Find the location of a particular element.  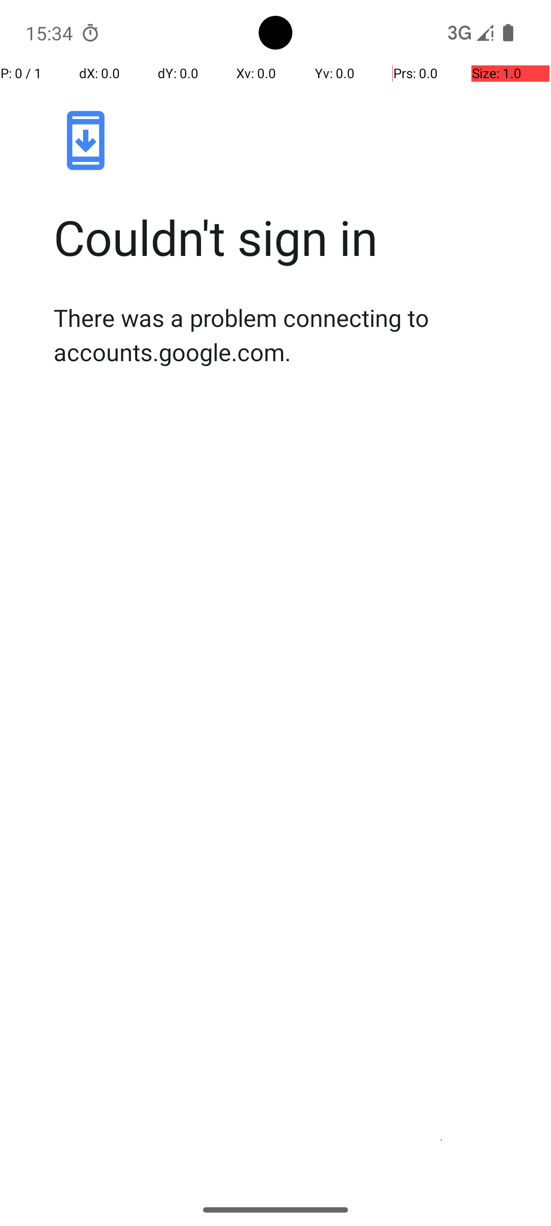

Couldn't sign in is located at coordinates (286, 237).